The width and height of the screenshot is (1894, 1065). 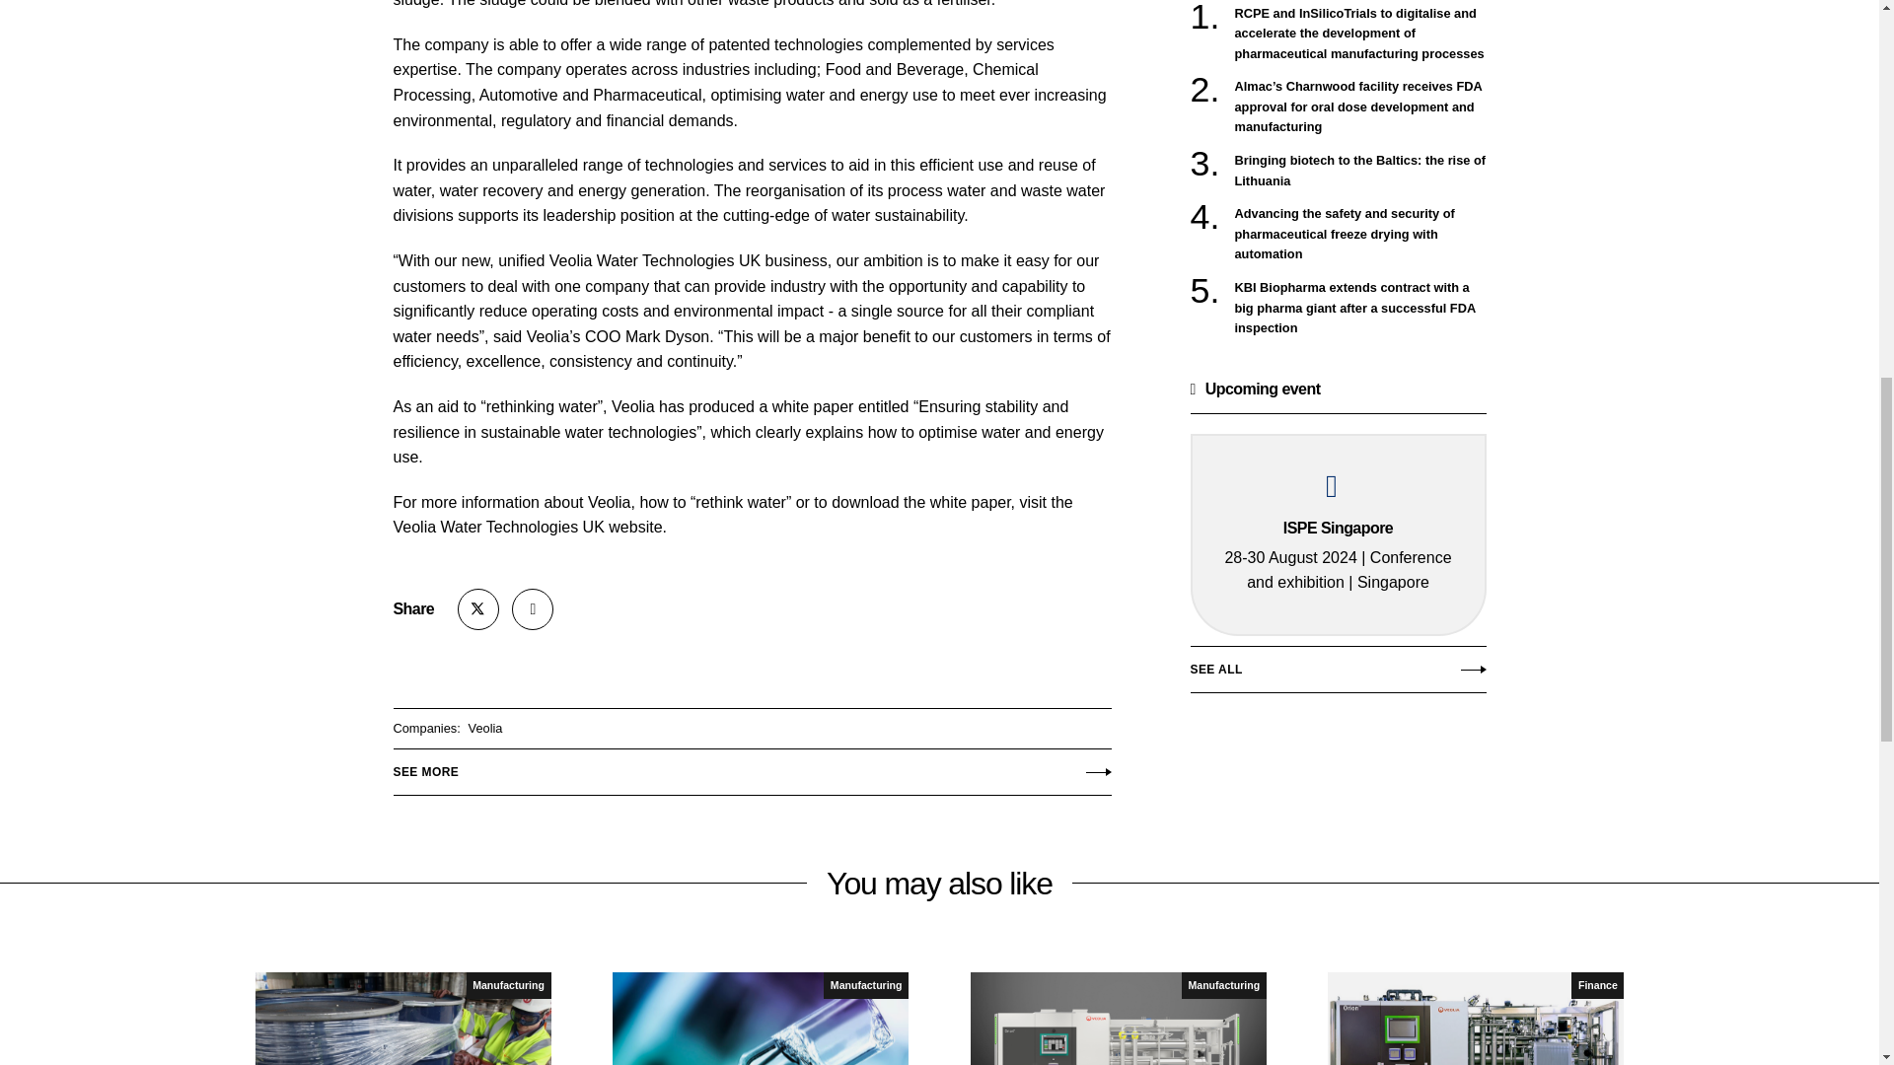 What do you see at coordinates (751, 767) in the screenshot?
I see `SEE MORE` at bounding box center [751, 767].